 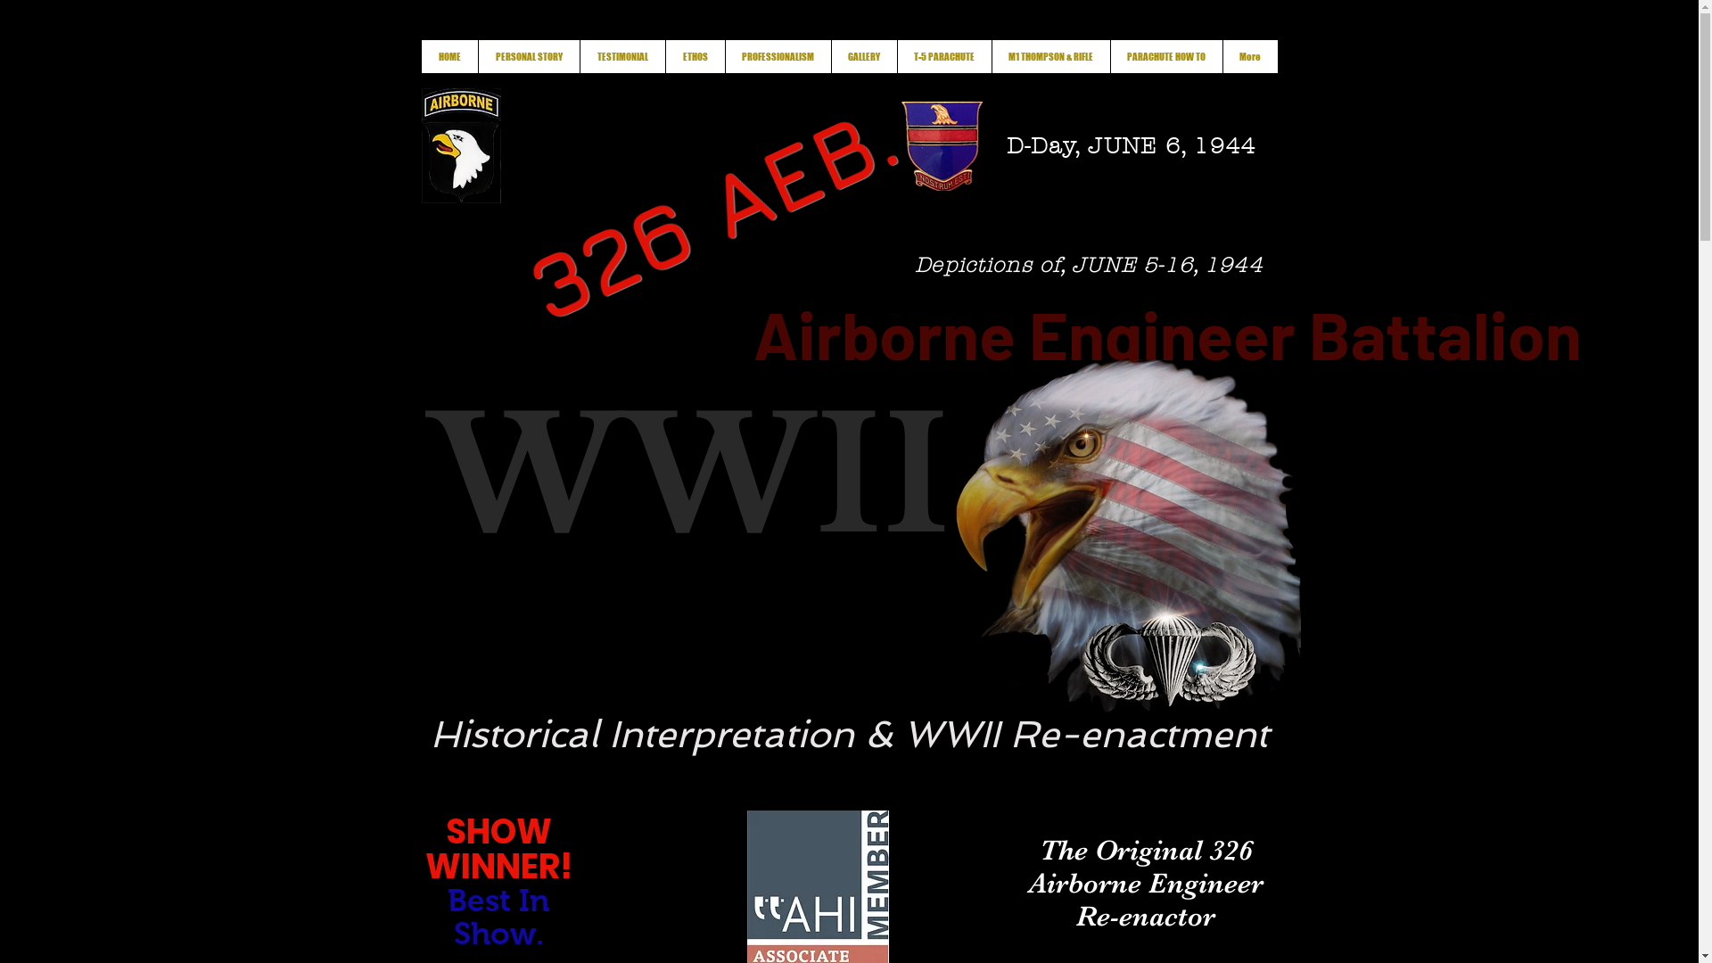 What do you see at coordinates (1050, 57) in the screenshot?
I see `M1 THOMPSON & RIFLE` at bounding box center [1050, 57].